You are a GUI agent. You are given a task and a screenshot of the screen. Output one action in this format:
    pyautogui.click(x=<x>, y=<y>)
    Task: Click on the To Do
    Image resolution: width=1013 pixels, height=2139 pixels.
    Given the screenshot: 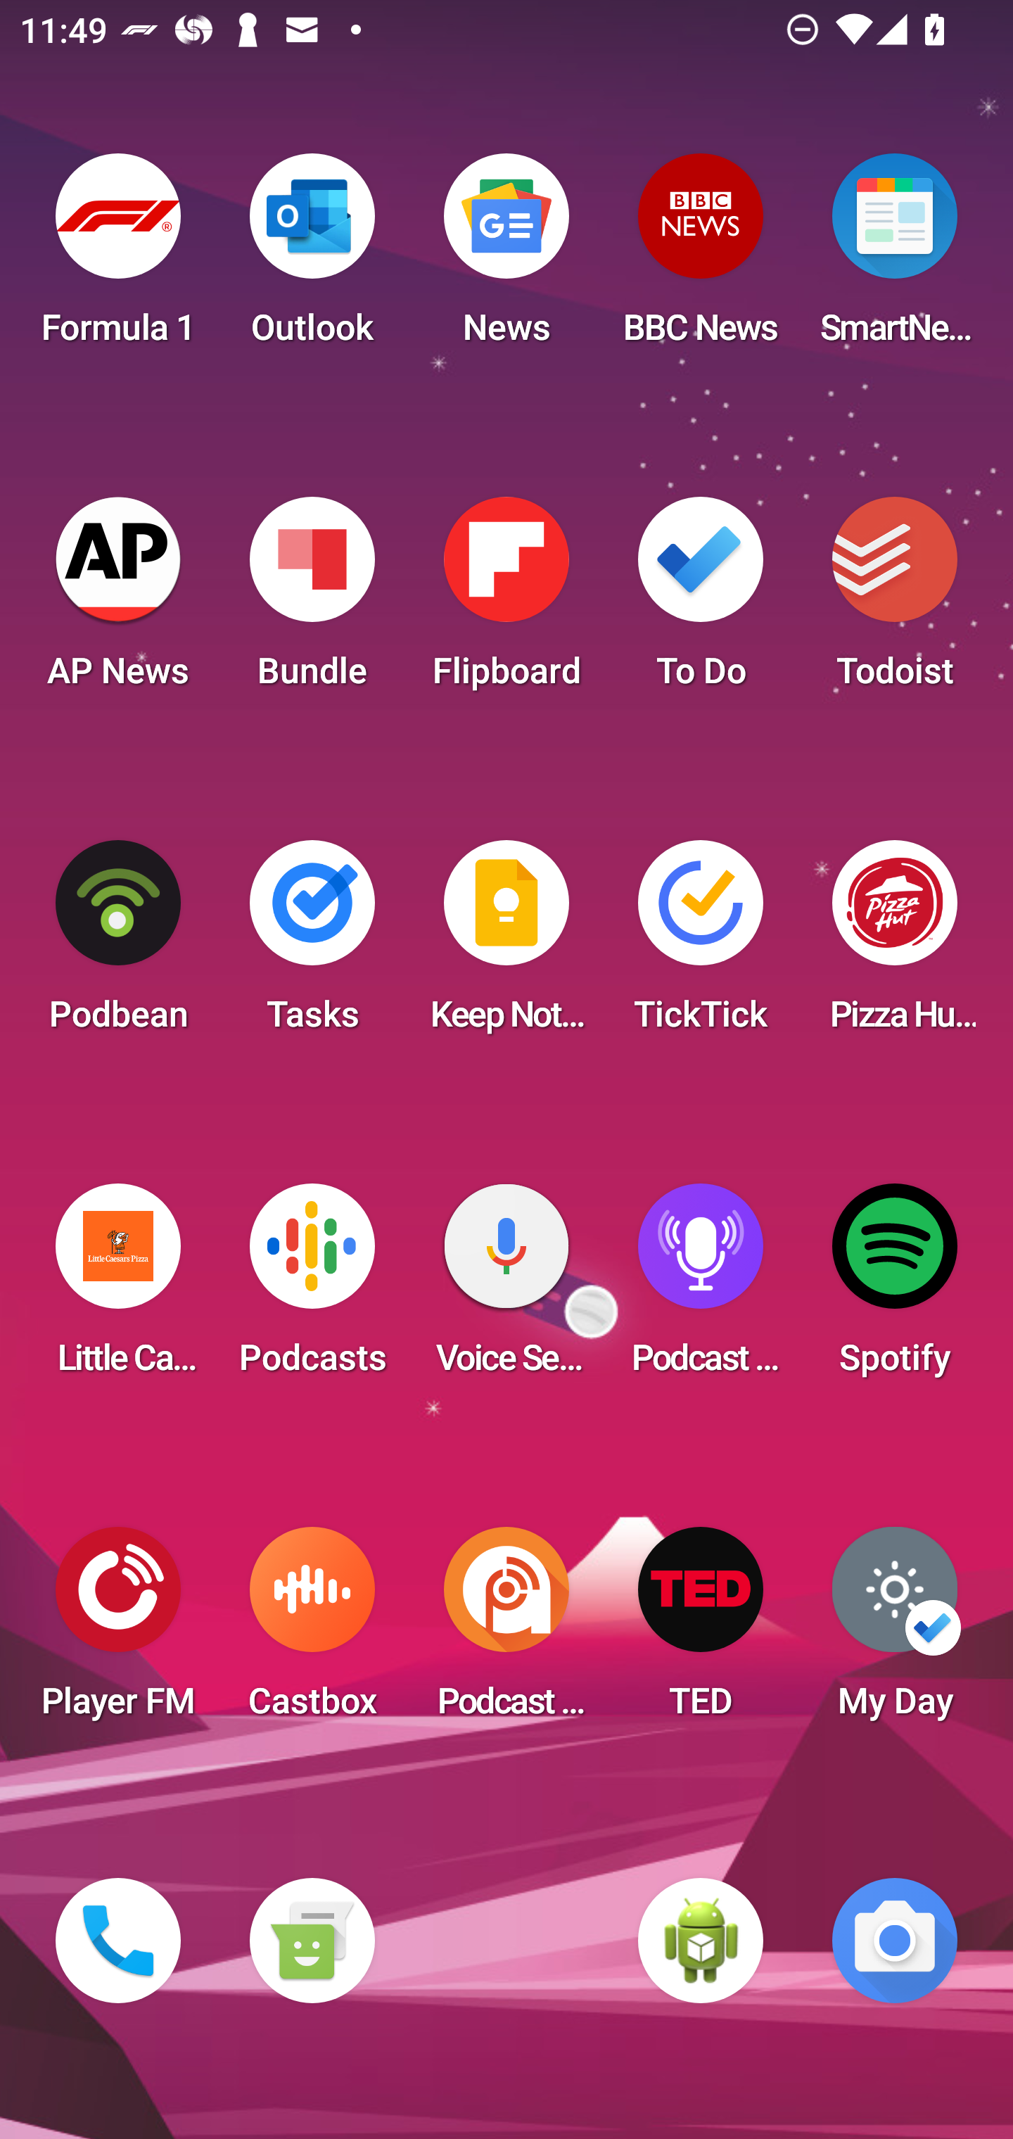 What is the action you would take?
    pyautogui.click(x=701, y=601)
    